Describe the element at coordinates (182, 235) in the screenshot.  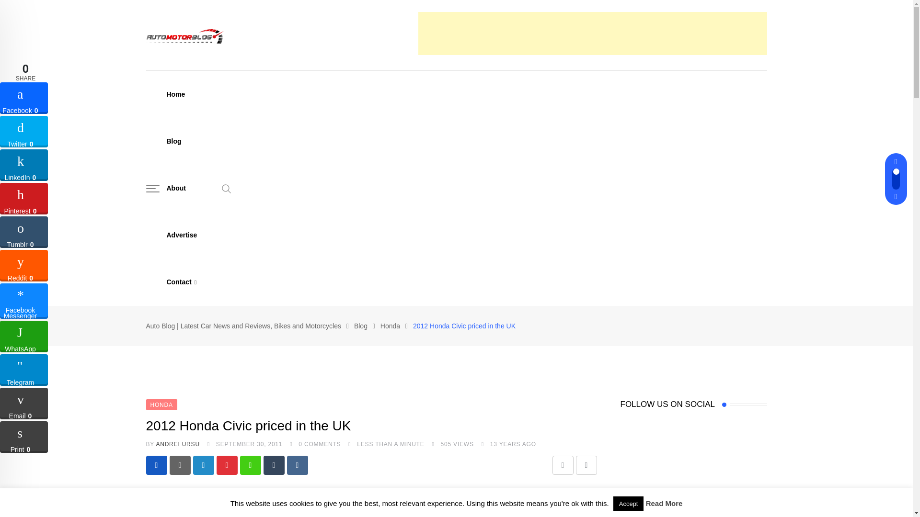
I see `Advertise` at that location.